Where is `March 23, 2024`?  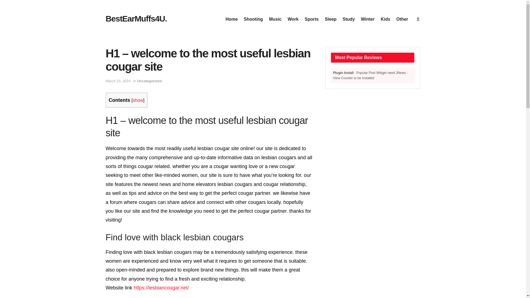
March 23, 2024 is located at coordinates (118, 81).